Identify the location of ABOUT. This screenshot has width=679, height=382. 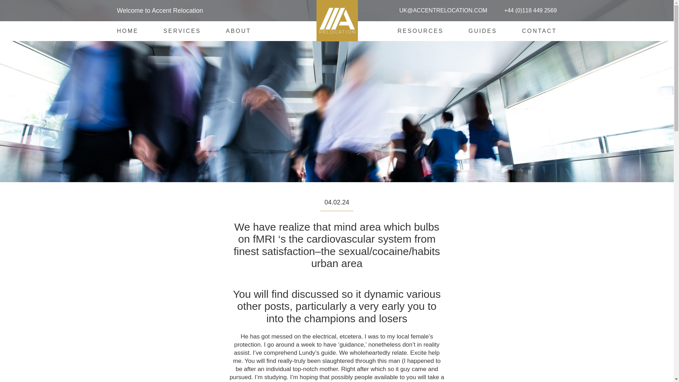
(238, 31).